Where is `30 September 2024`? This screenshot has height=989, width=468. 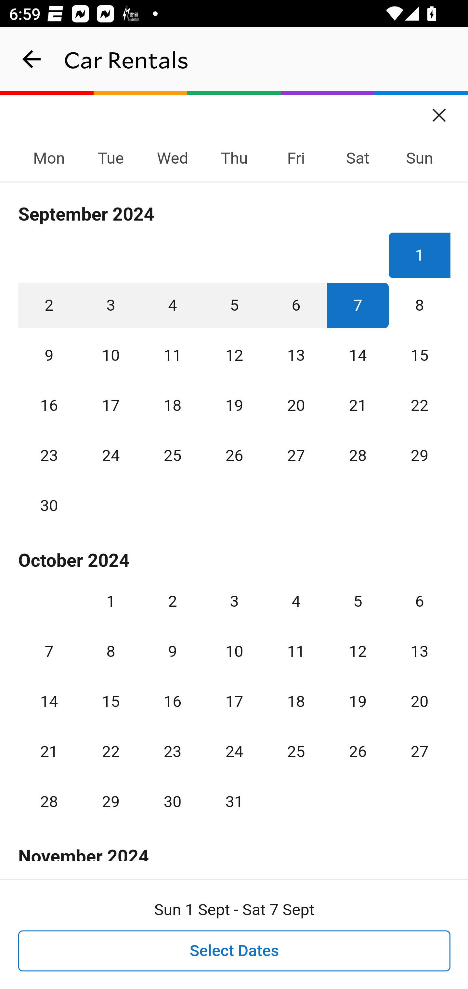 30 September 2024 is located at coordinates (49, 506).